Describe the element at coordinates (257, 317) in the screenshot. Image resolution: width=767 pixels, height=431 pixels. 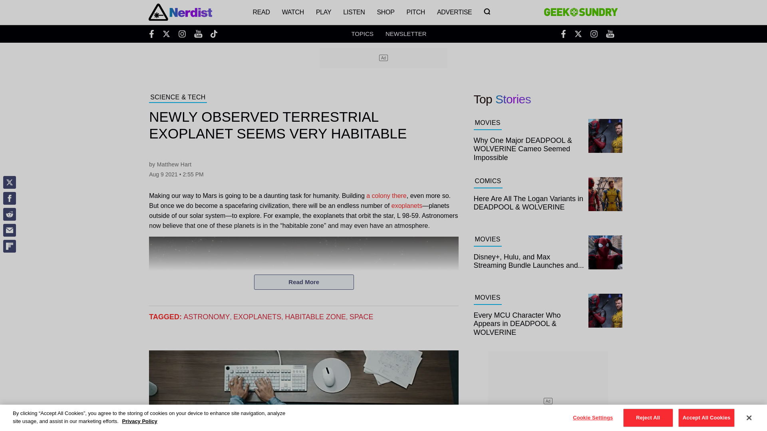
I see `EXOPLANETS` at that location.